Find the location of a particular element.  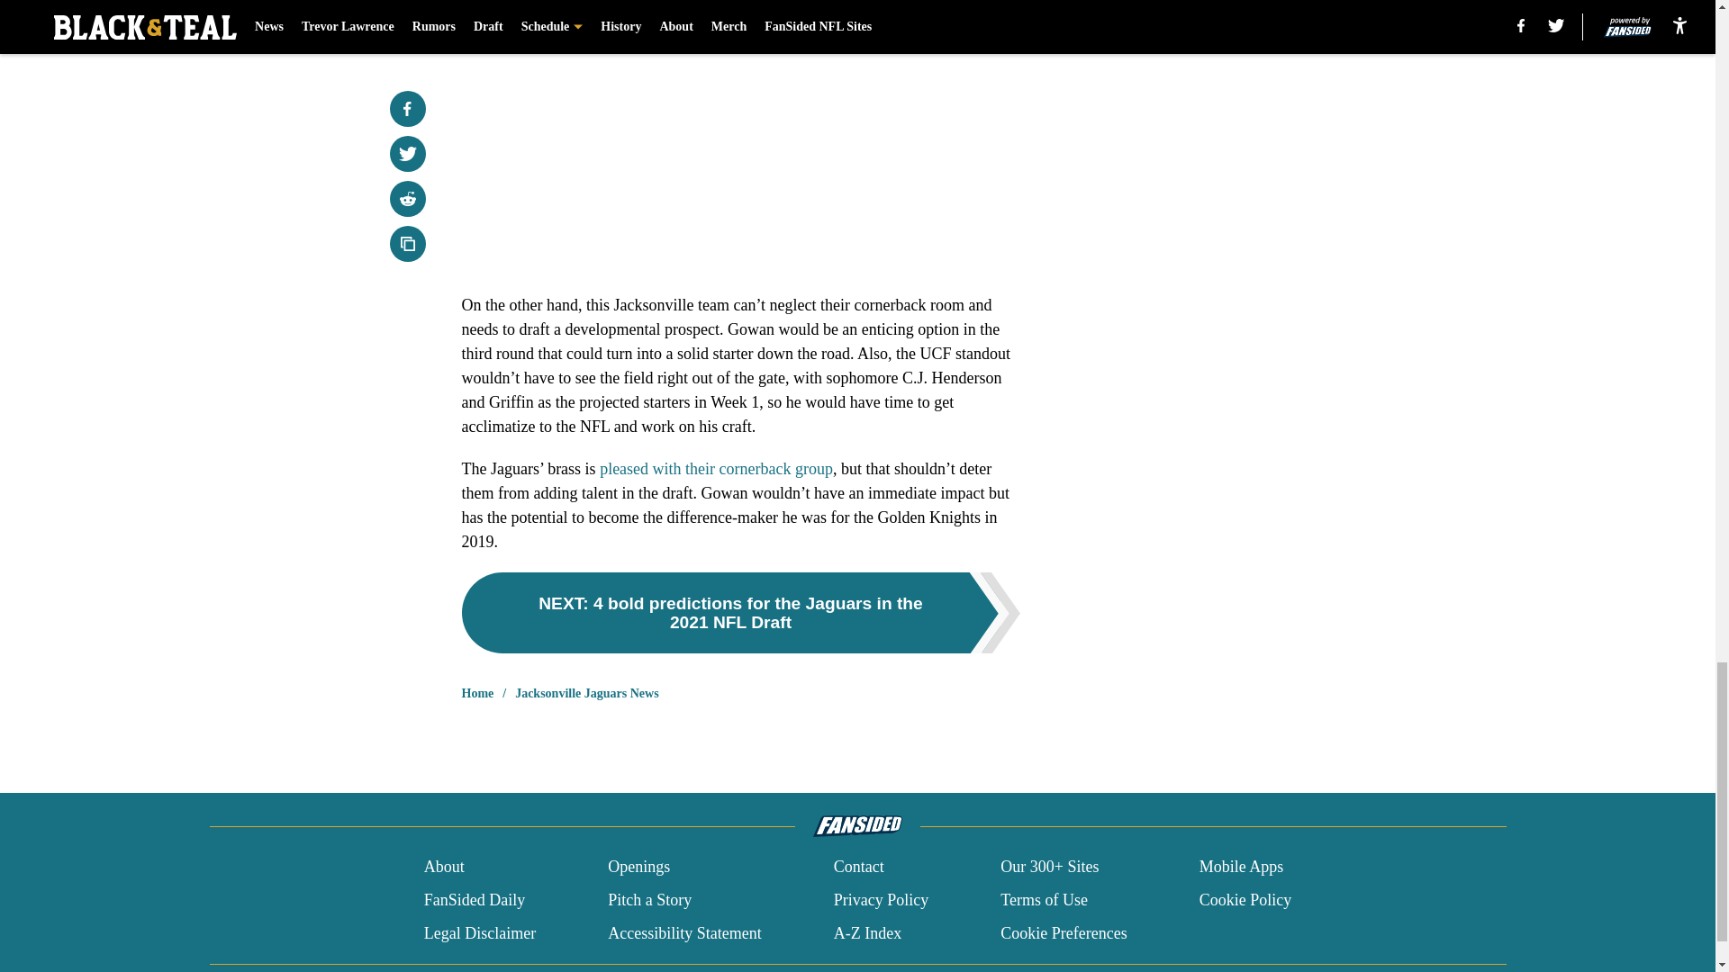

Mobile Apps is located at coordinates (1242, 868).